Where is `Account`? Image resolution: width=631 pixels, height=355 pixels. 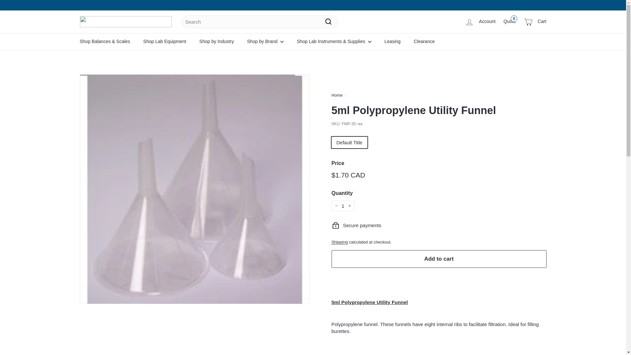
Account is located at coordinates (510, 21).